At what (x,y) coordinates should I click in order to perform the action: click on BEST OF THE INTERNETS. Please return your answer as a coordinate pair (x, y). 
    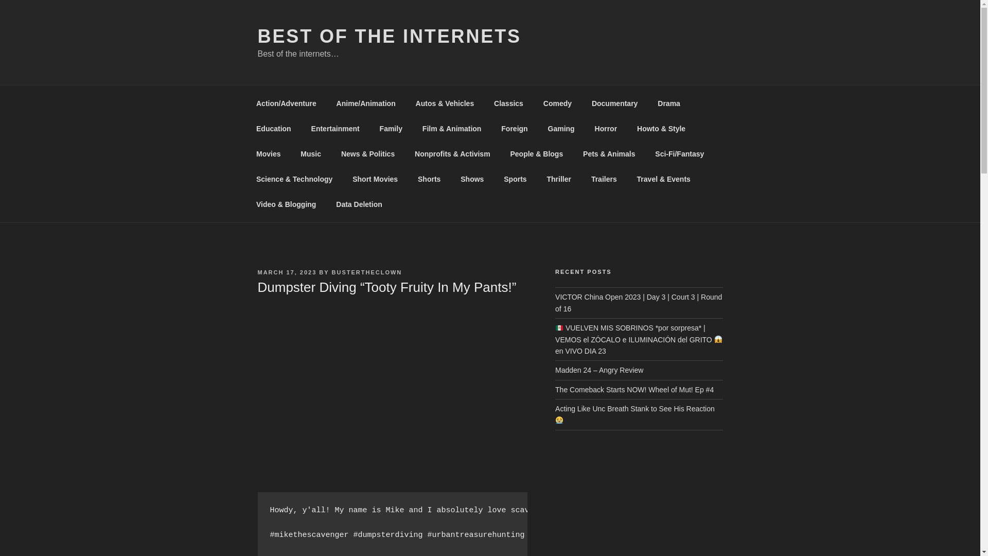
    Looking at the image, I should click on (389, 36).